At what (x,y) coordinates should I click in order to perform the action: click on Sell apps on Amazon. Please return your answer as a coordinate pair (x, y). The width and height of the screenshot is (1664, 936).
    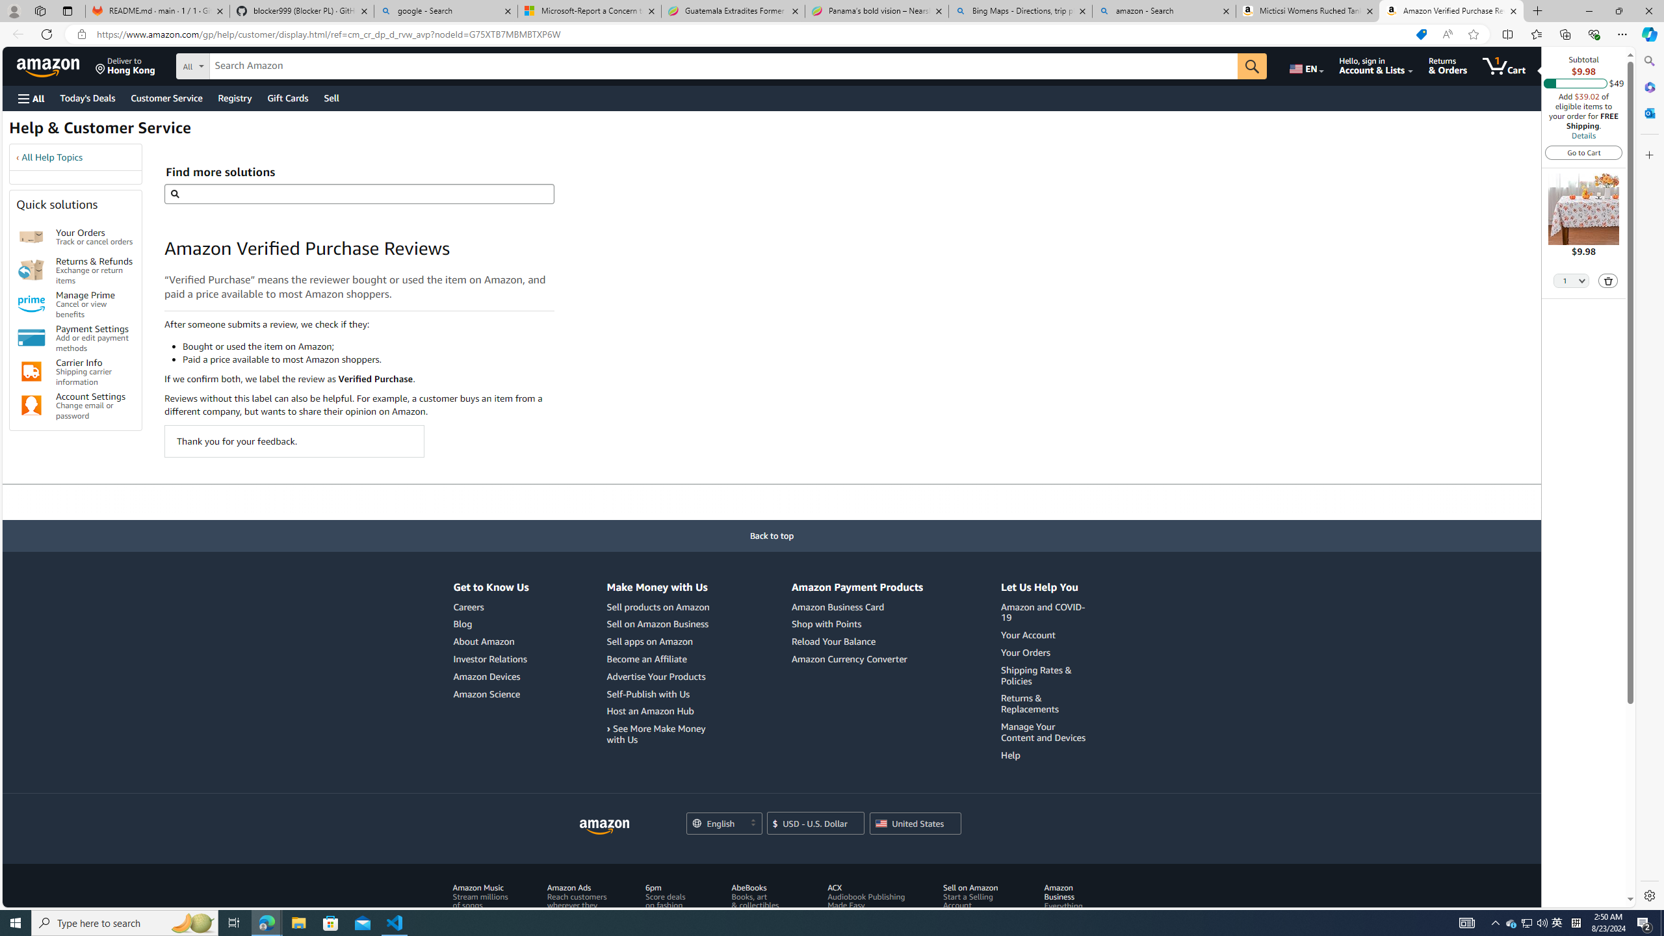
    Looking at the image, I should click on (649, 641).